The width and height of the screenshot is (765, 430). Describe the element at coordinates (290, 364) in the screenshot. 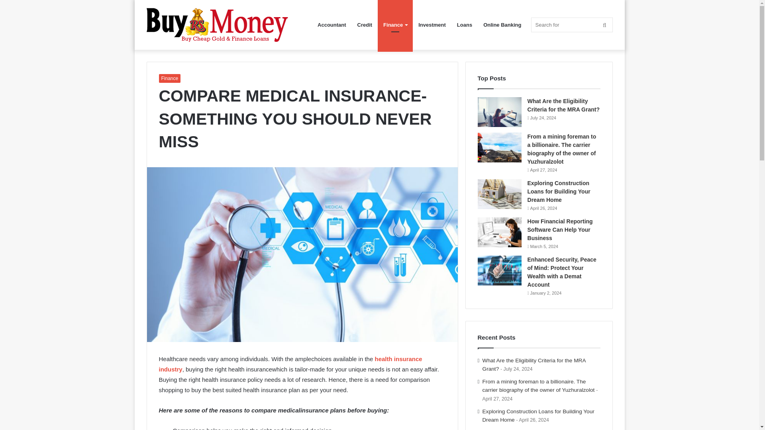

I see `health insurance industry` at that location.